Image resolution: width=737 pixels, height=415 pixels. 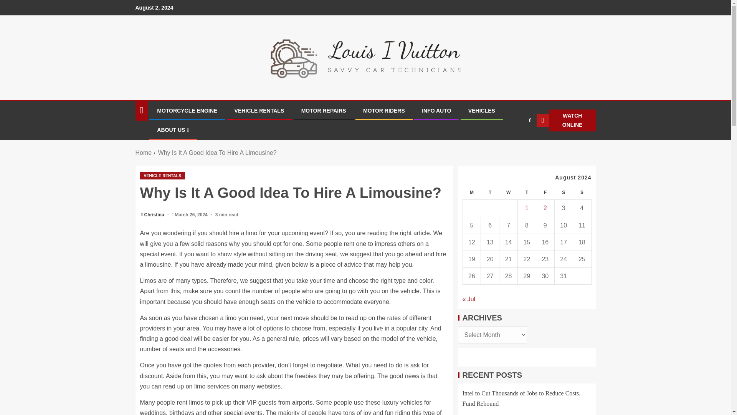 I want to click on VEHICLES, so click(x=481, y=110).